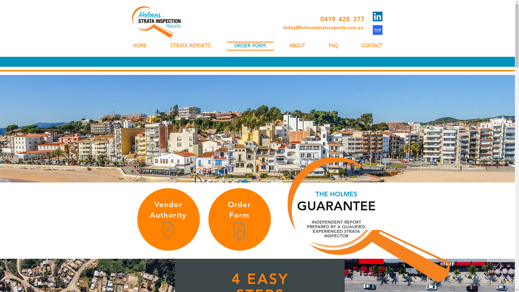 The image size is (519, 292). Describe the element at coordinates (333, 46) in the screenshot. I see `FAQ` at that location.